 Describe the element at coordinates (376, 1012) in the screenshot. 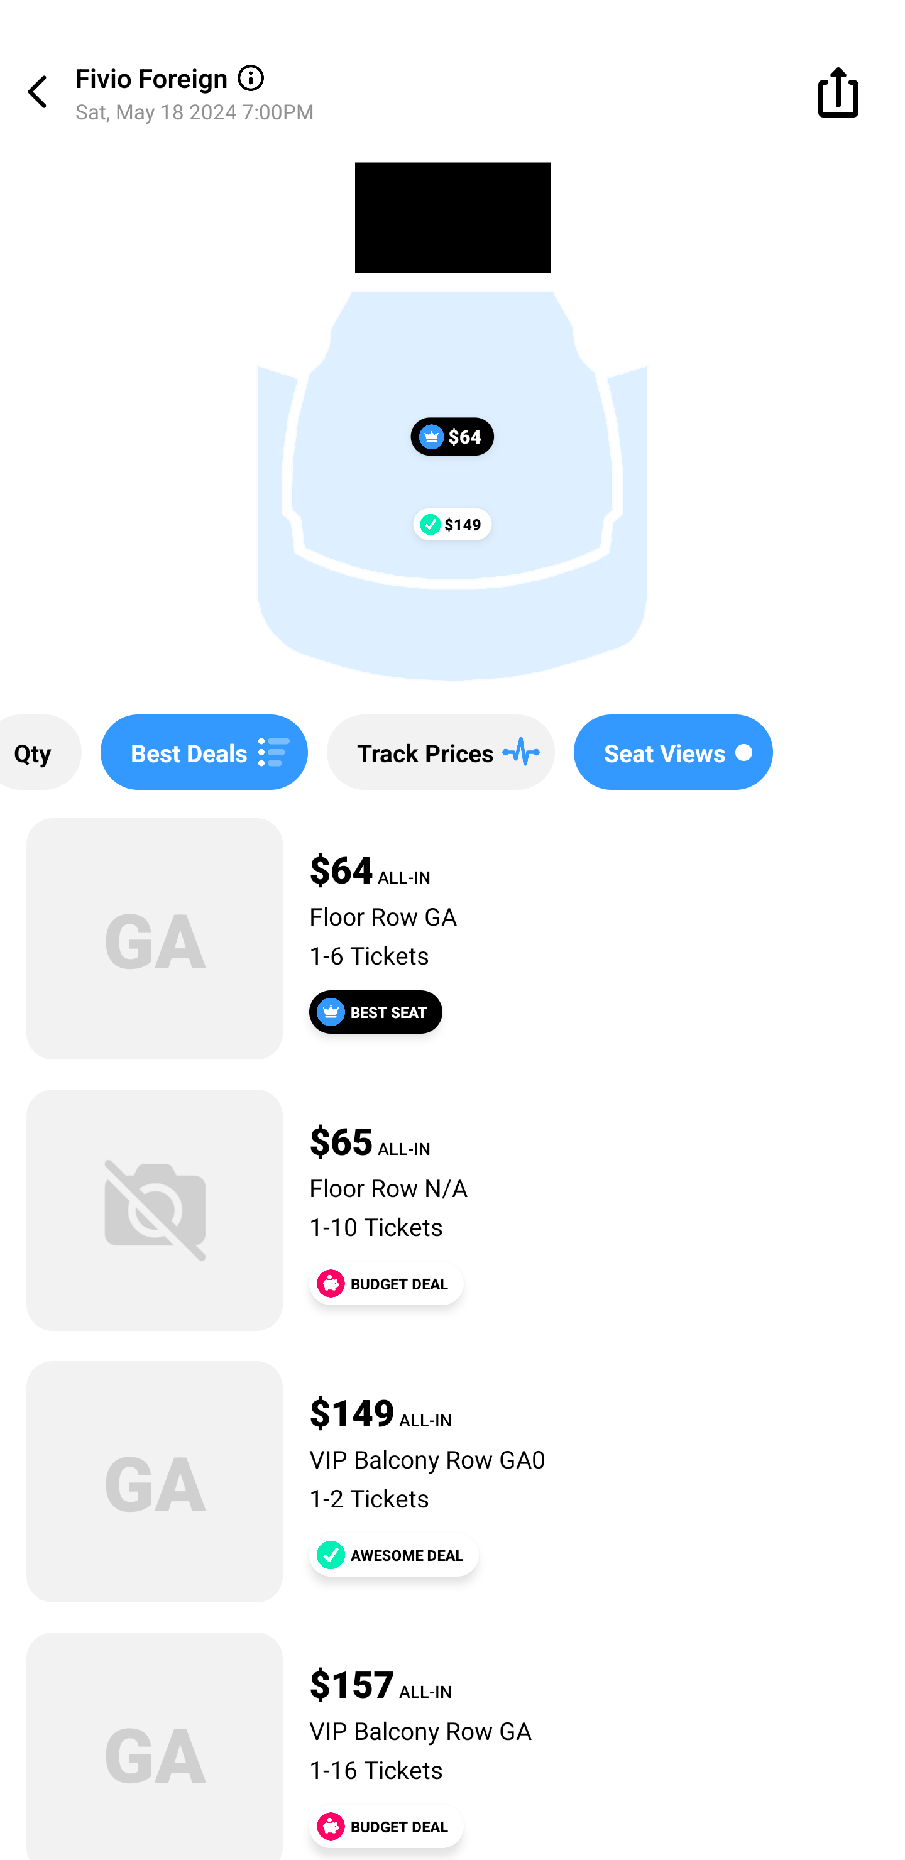

I see `BEST SEAT` at that location.